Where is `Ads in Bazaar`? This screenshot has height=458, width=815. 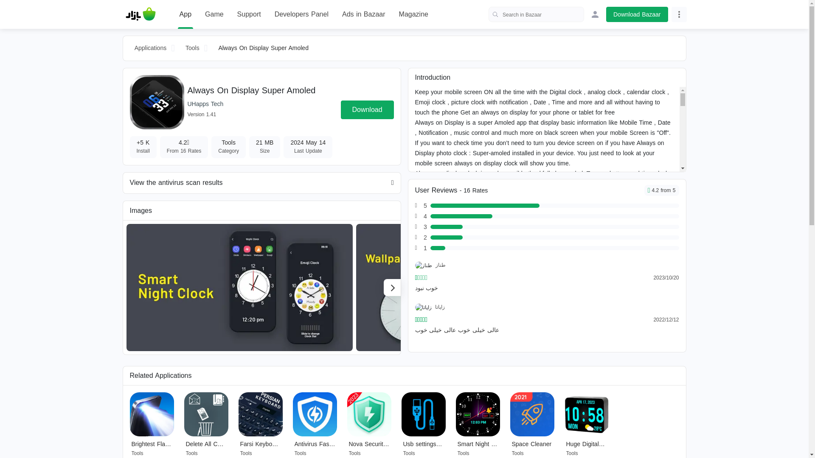 Ads in Bazaar is located at coordinates (364, 14).